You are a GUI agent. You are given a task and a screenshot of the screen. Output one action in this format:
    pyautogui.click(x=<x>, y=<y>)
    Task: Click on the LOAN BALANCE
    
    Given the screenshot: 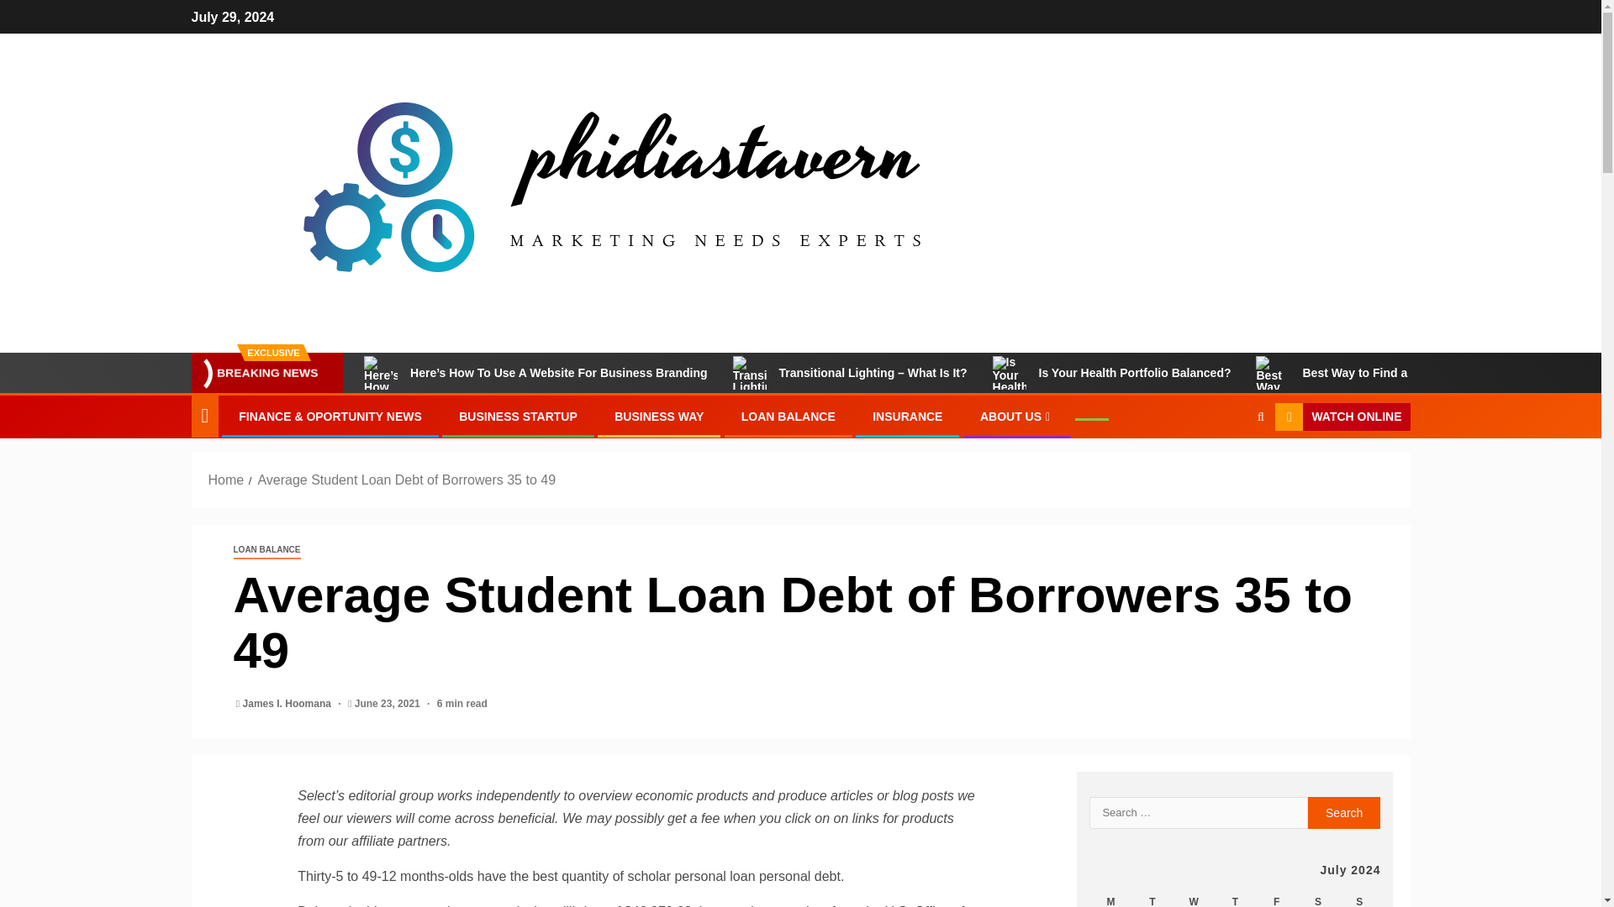 What is the action you would take?
    pyautogui.click(x=267, y=550)
    